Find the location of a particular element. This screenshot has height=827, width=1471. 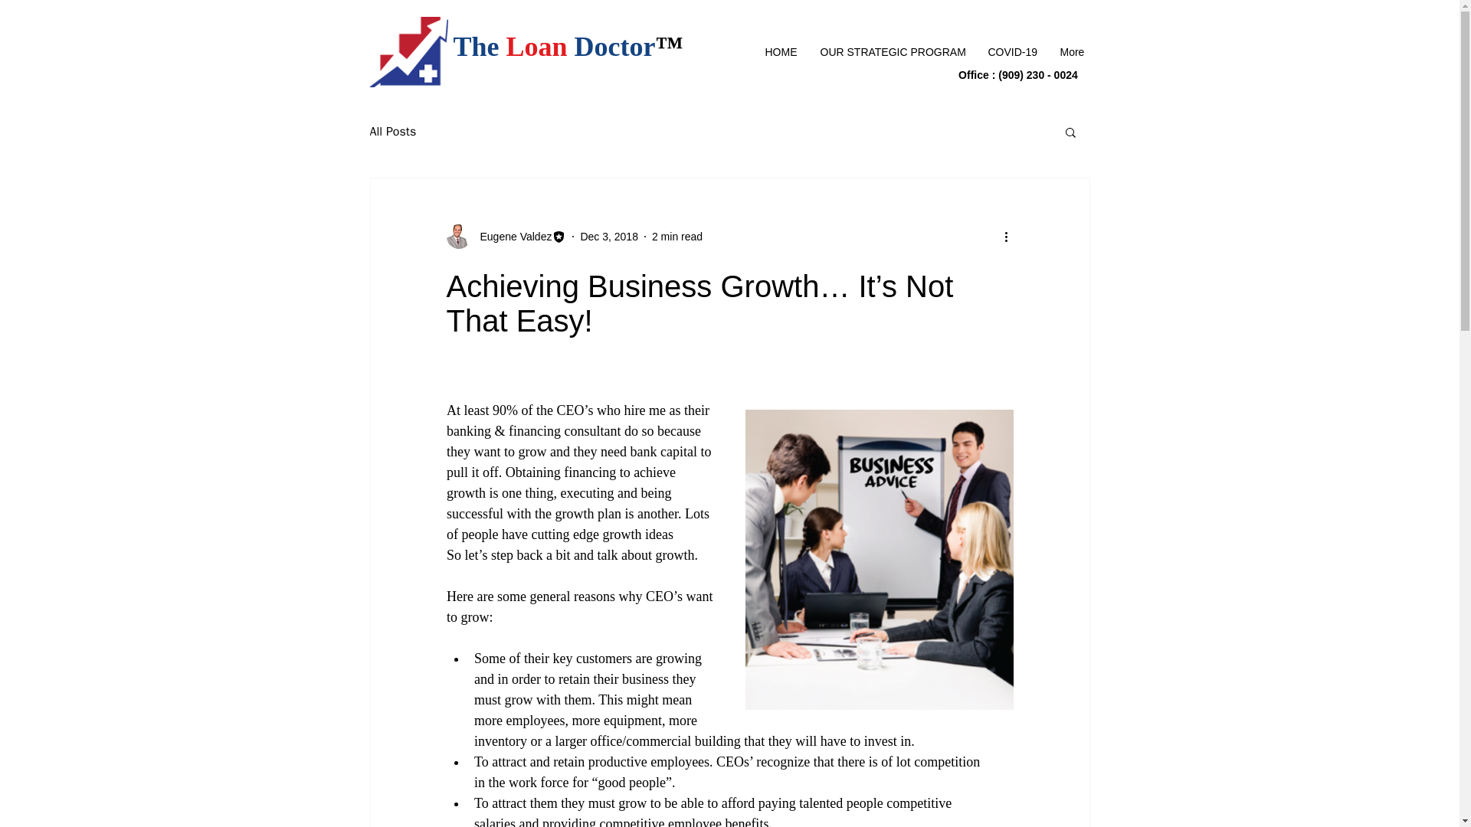

HOME is located at coordinates (781, 52).